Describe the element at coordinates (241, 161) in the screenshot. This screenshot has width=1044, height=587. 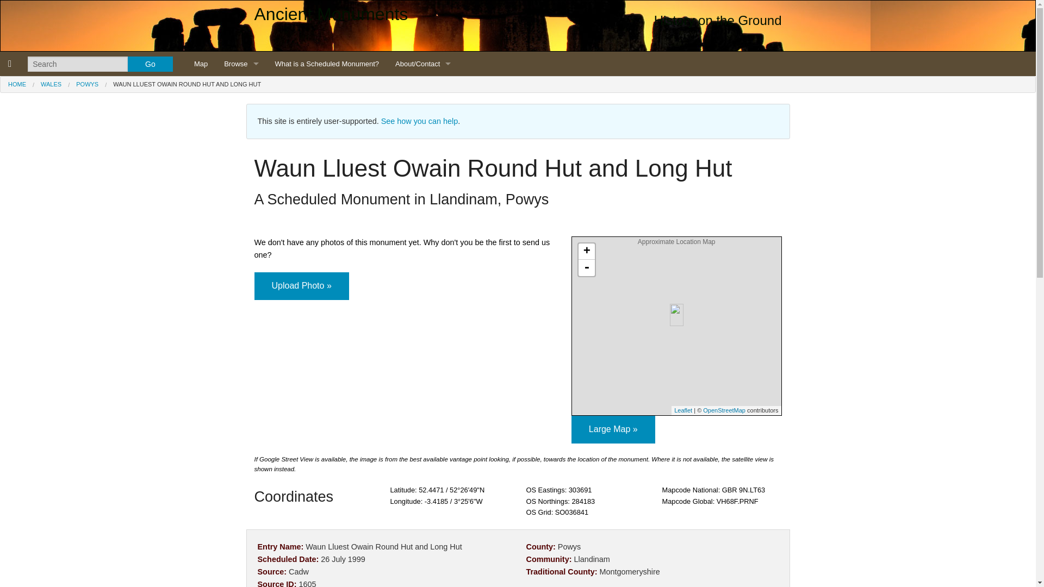
I see `Historic Counties` at that location.